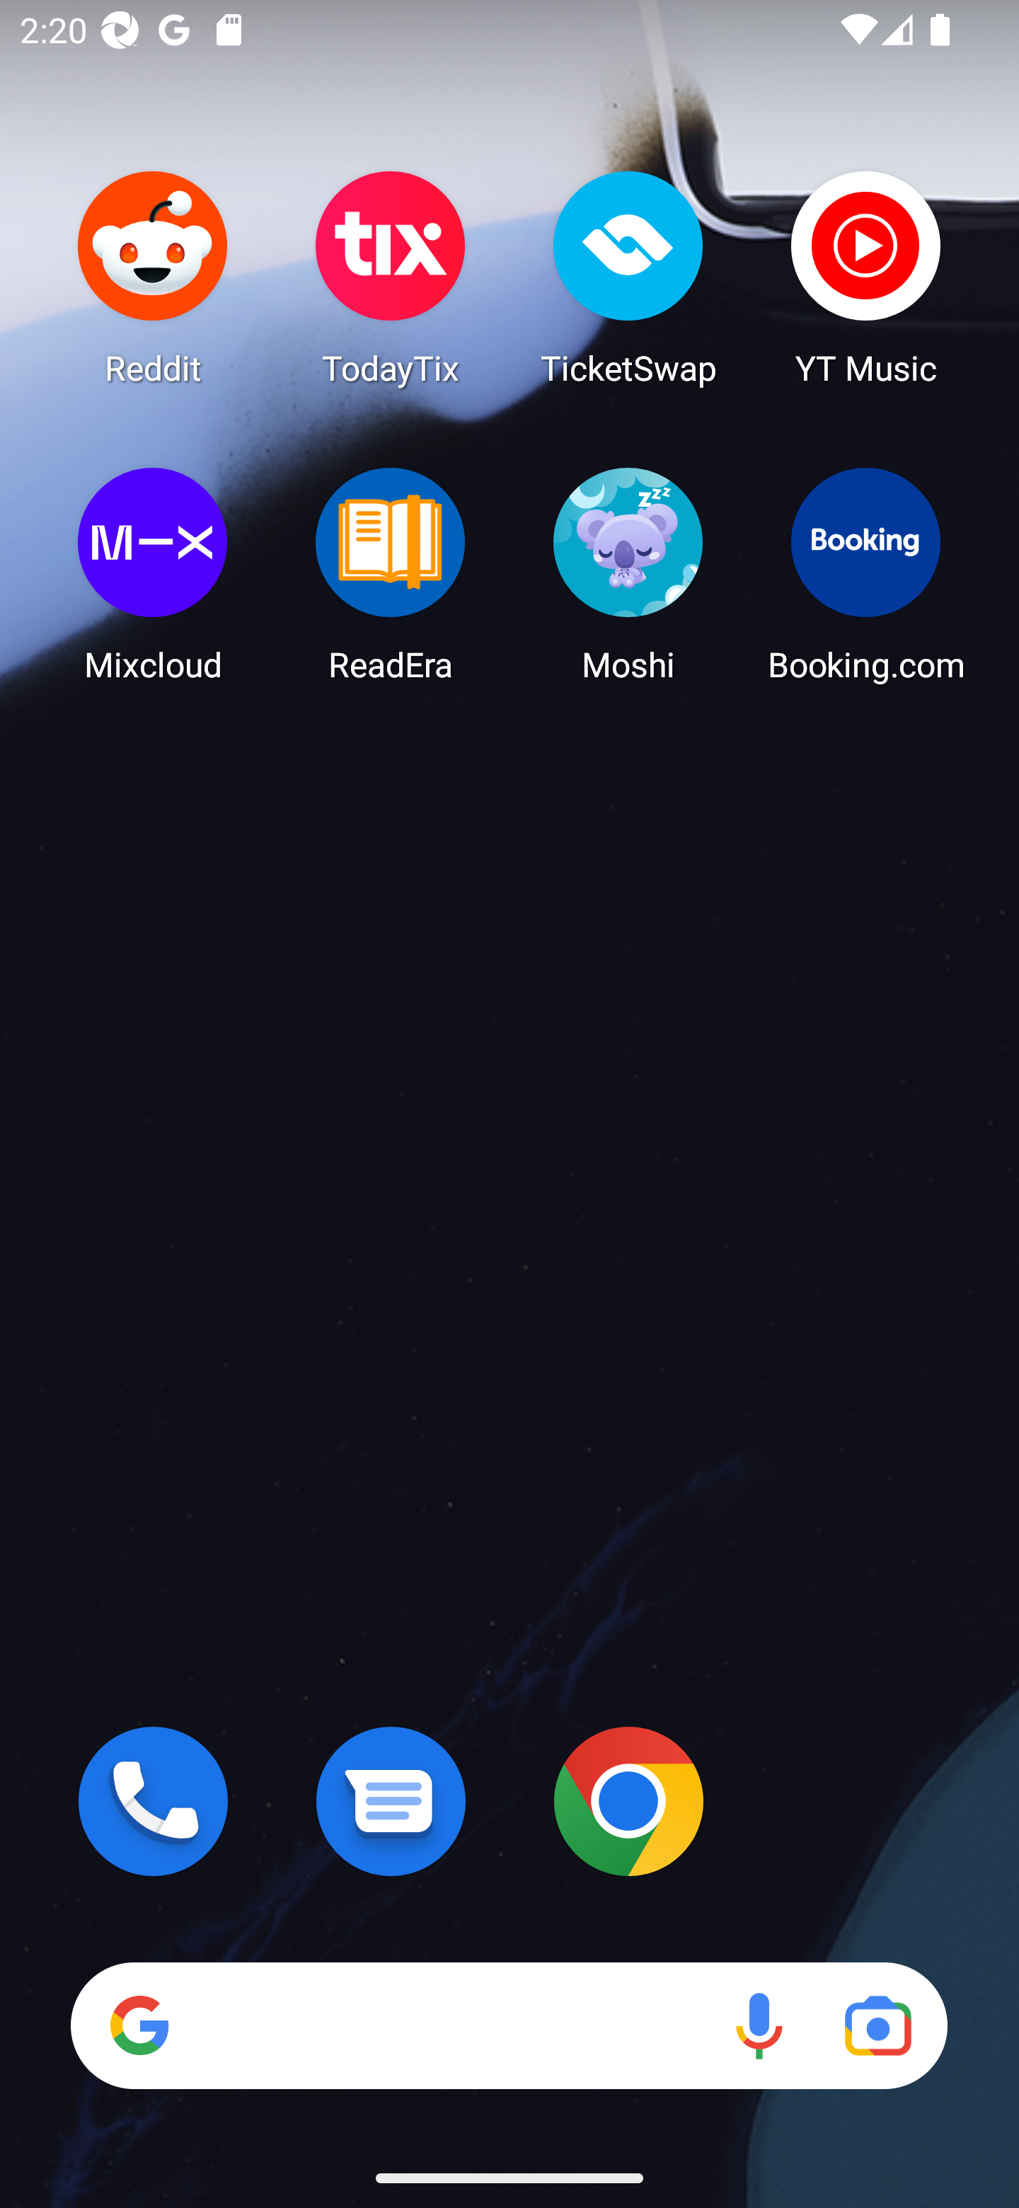 Image resolution: width=1019 pixels, height=2208 pixels. What do you see at coordinates (866, 277) in the screenshot?
I see `YT Music` at bounding box center [866, 277].